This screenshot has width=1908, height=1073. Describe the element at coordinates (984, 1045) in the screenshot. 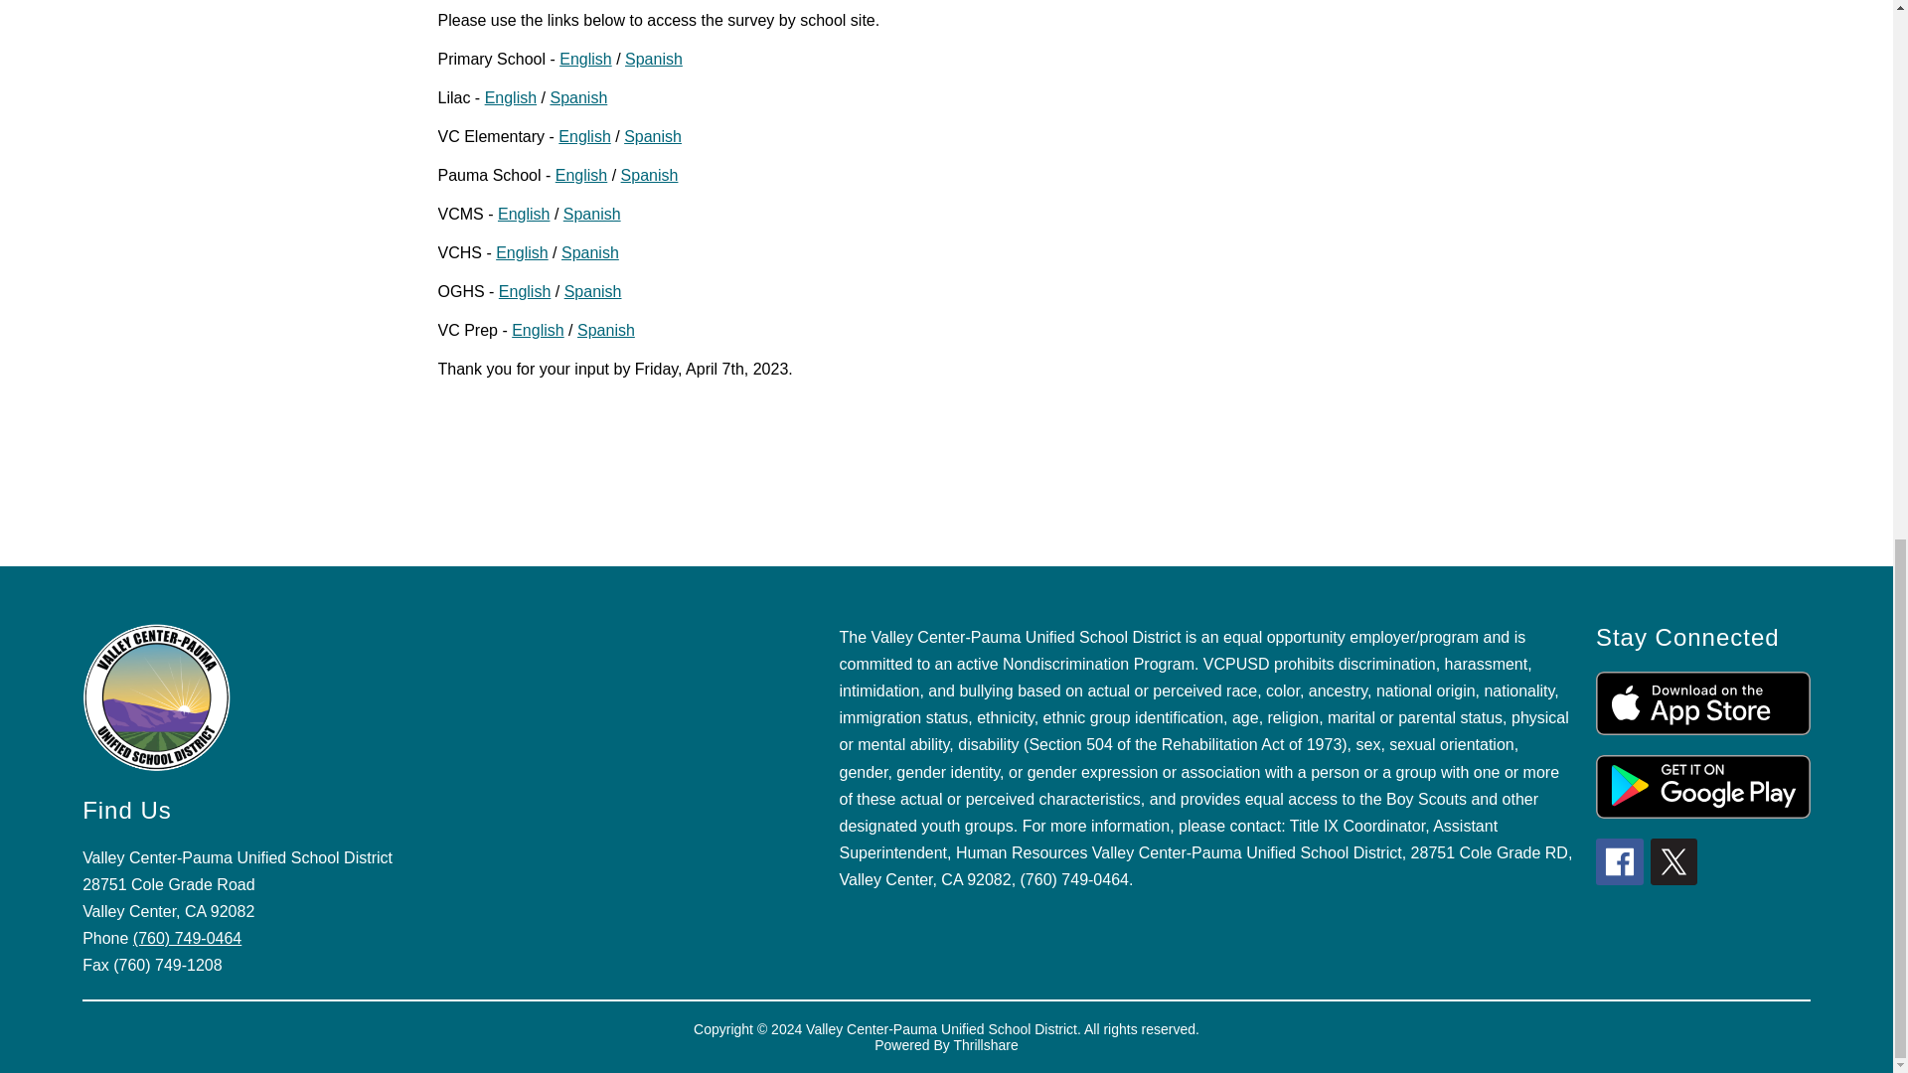

I see `Thrillshare` at that location.